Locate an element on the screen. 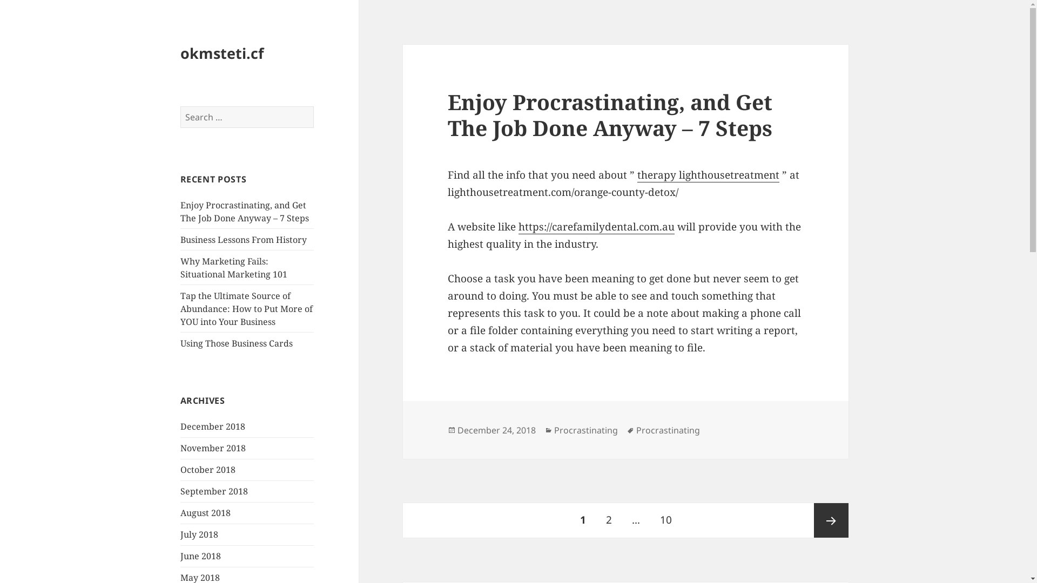 The height and width of the screenshot is (583, 1037). October 2018 is located at coordinates (208, 470).